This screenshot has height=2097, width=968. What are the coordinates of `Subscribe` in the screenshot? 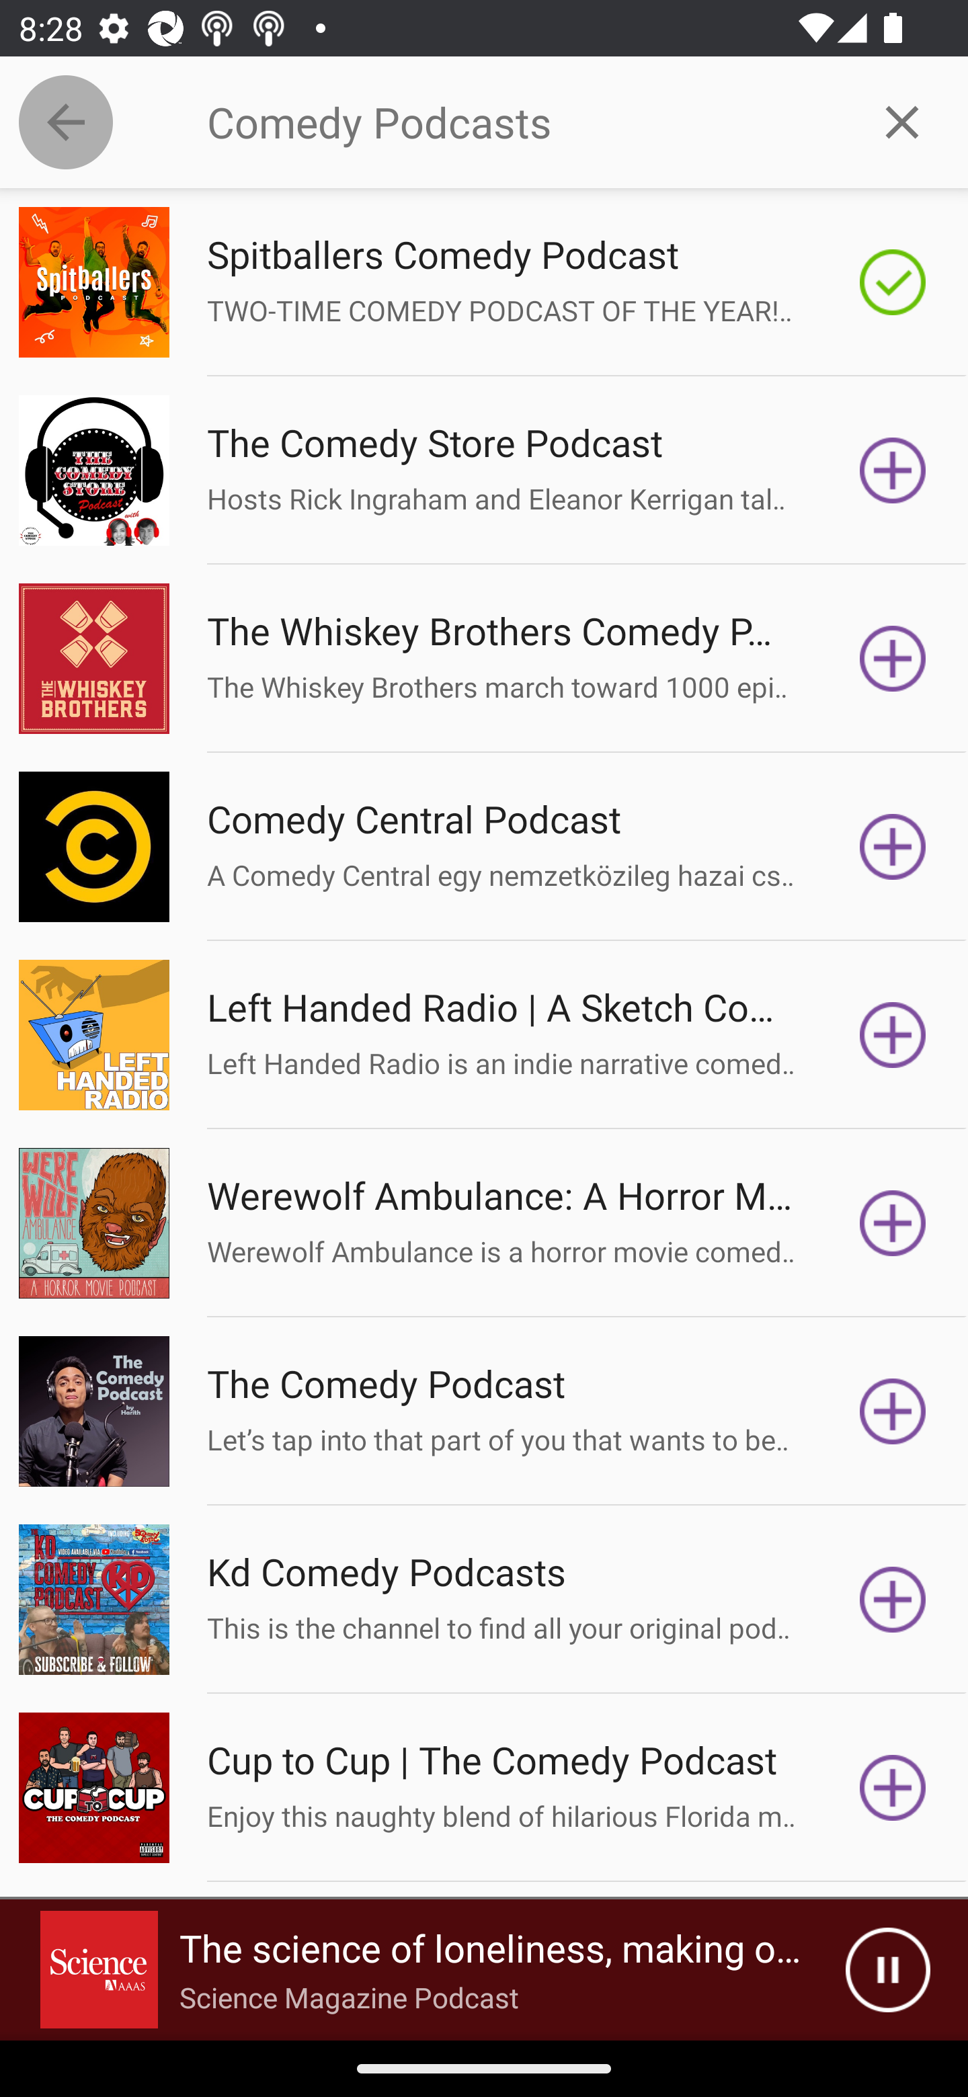 It's located at (893, 469).